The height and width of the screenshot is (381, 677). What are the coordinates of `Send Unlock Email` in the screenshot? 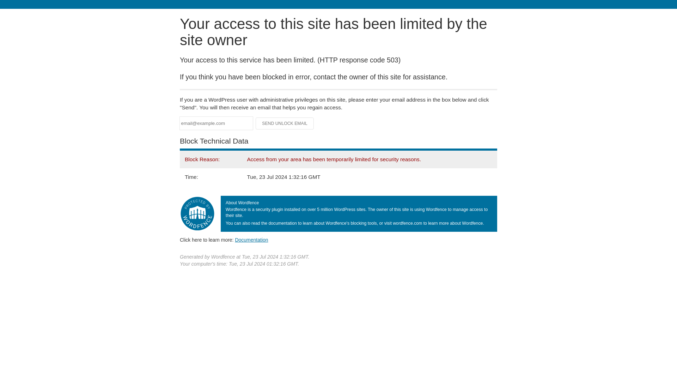 It's located at (285, 123).